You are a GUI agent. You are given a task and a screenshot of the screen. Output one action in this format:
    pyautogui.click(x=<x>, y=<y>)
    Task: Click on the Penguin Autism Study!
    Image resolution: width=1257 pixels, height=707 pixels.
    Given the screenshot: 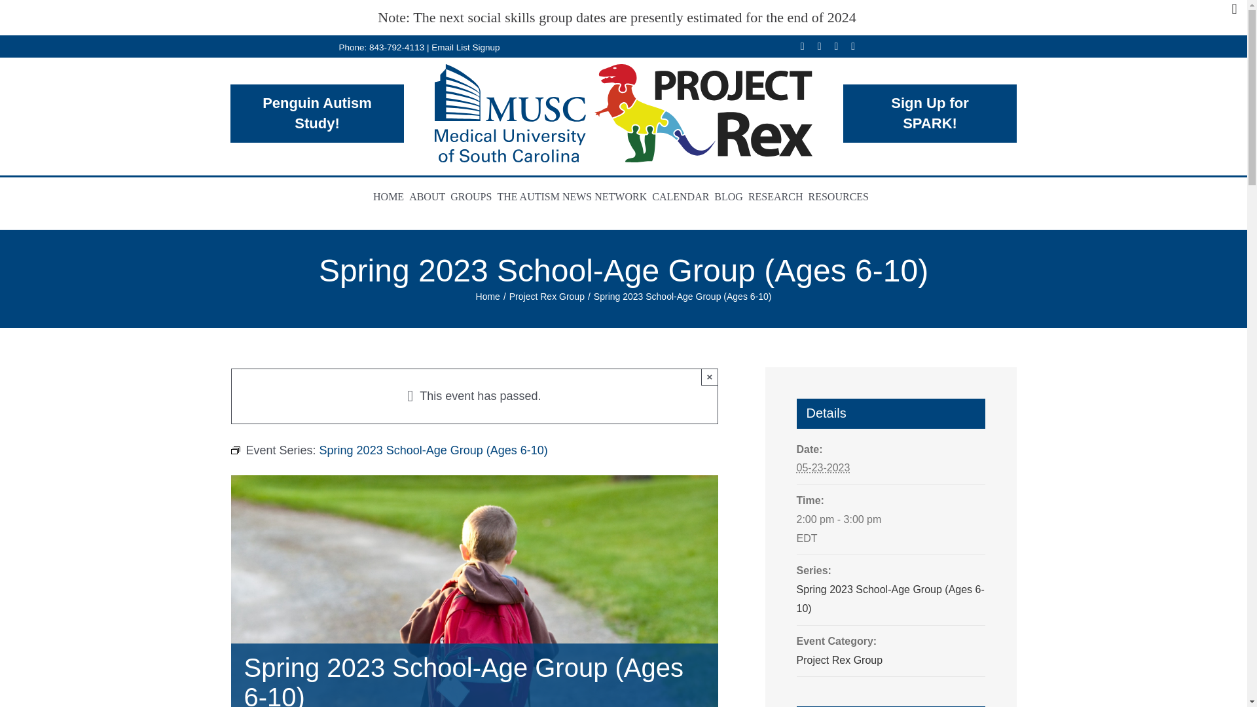 What is the action you would take?
    pyautogui.click(x=317, y=113)
    